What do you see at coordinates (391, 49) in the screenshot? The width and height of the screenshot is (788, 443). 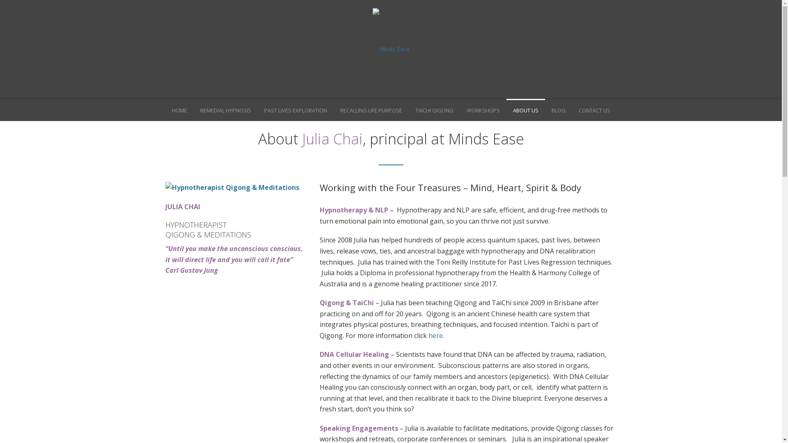 I see `Minds Ease` at bounding box center [391, 49].